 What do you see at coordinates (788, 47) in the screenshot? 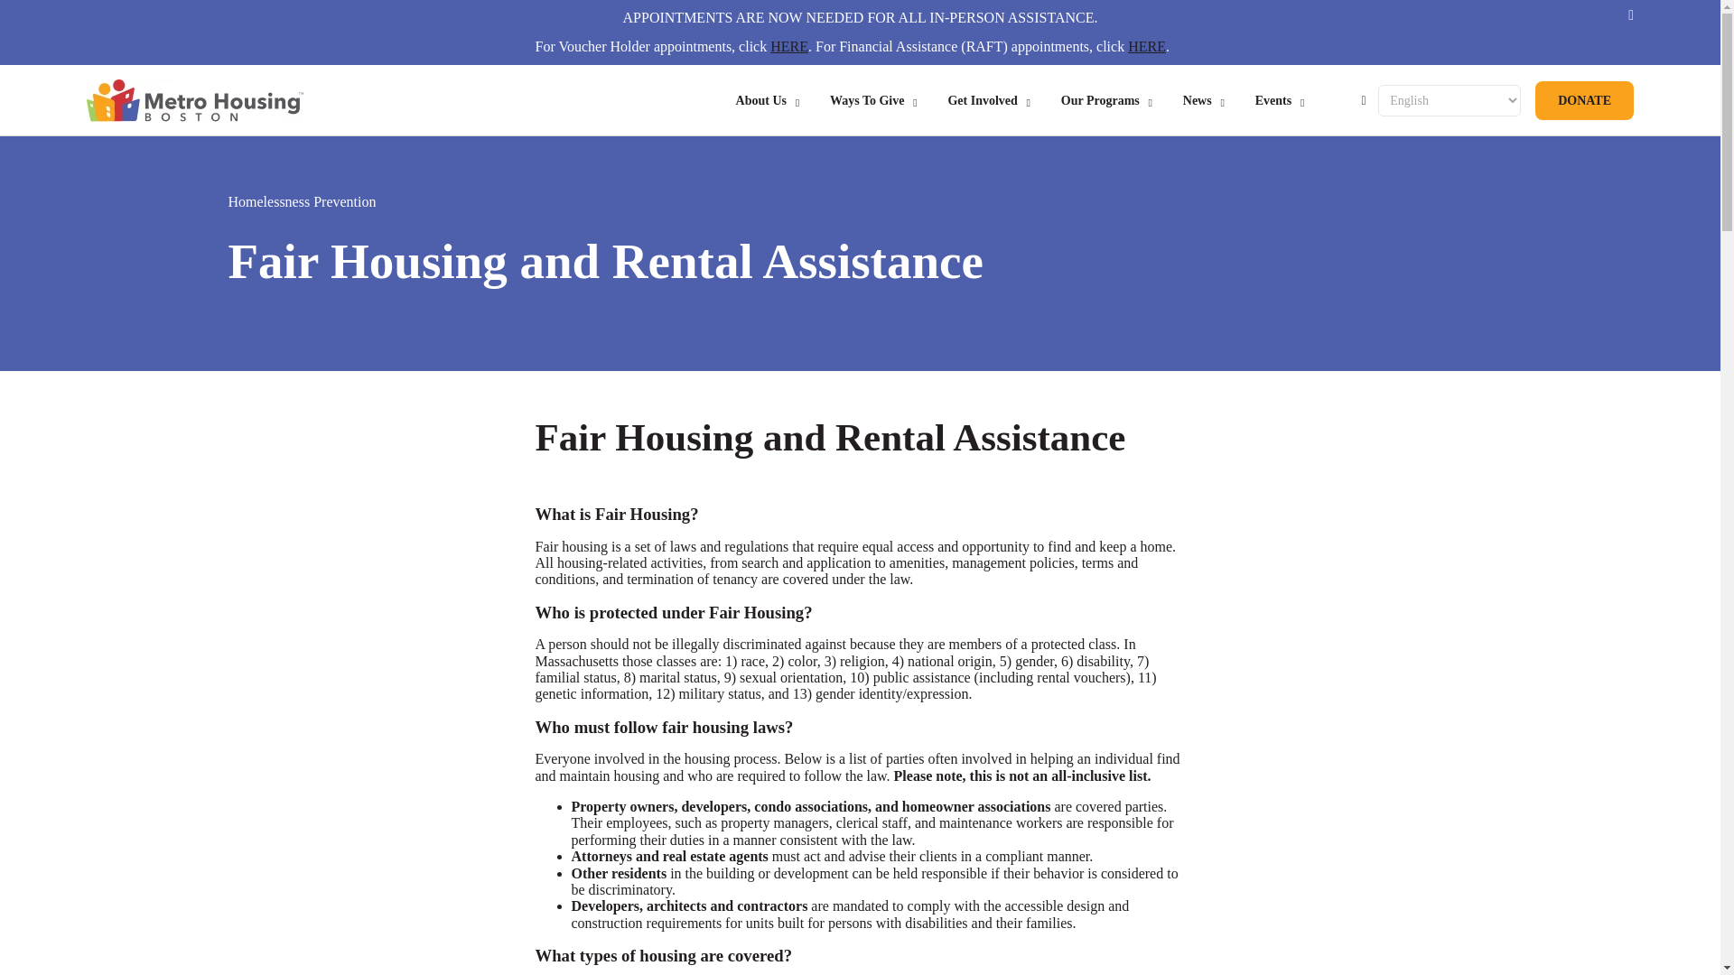
I see `HERE` at bounding box center [788, 47].